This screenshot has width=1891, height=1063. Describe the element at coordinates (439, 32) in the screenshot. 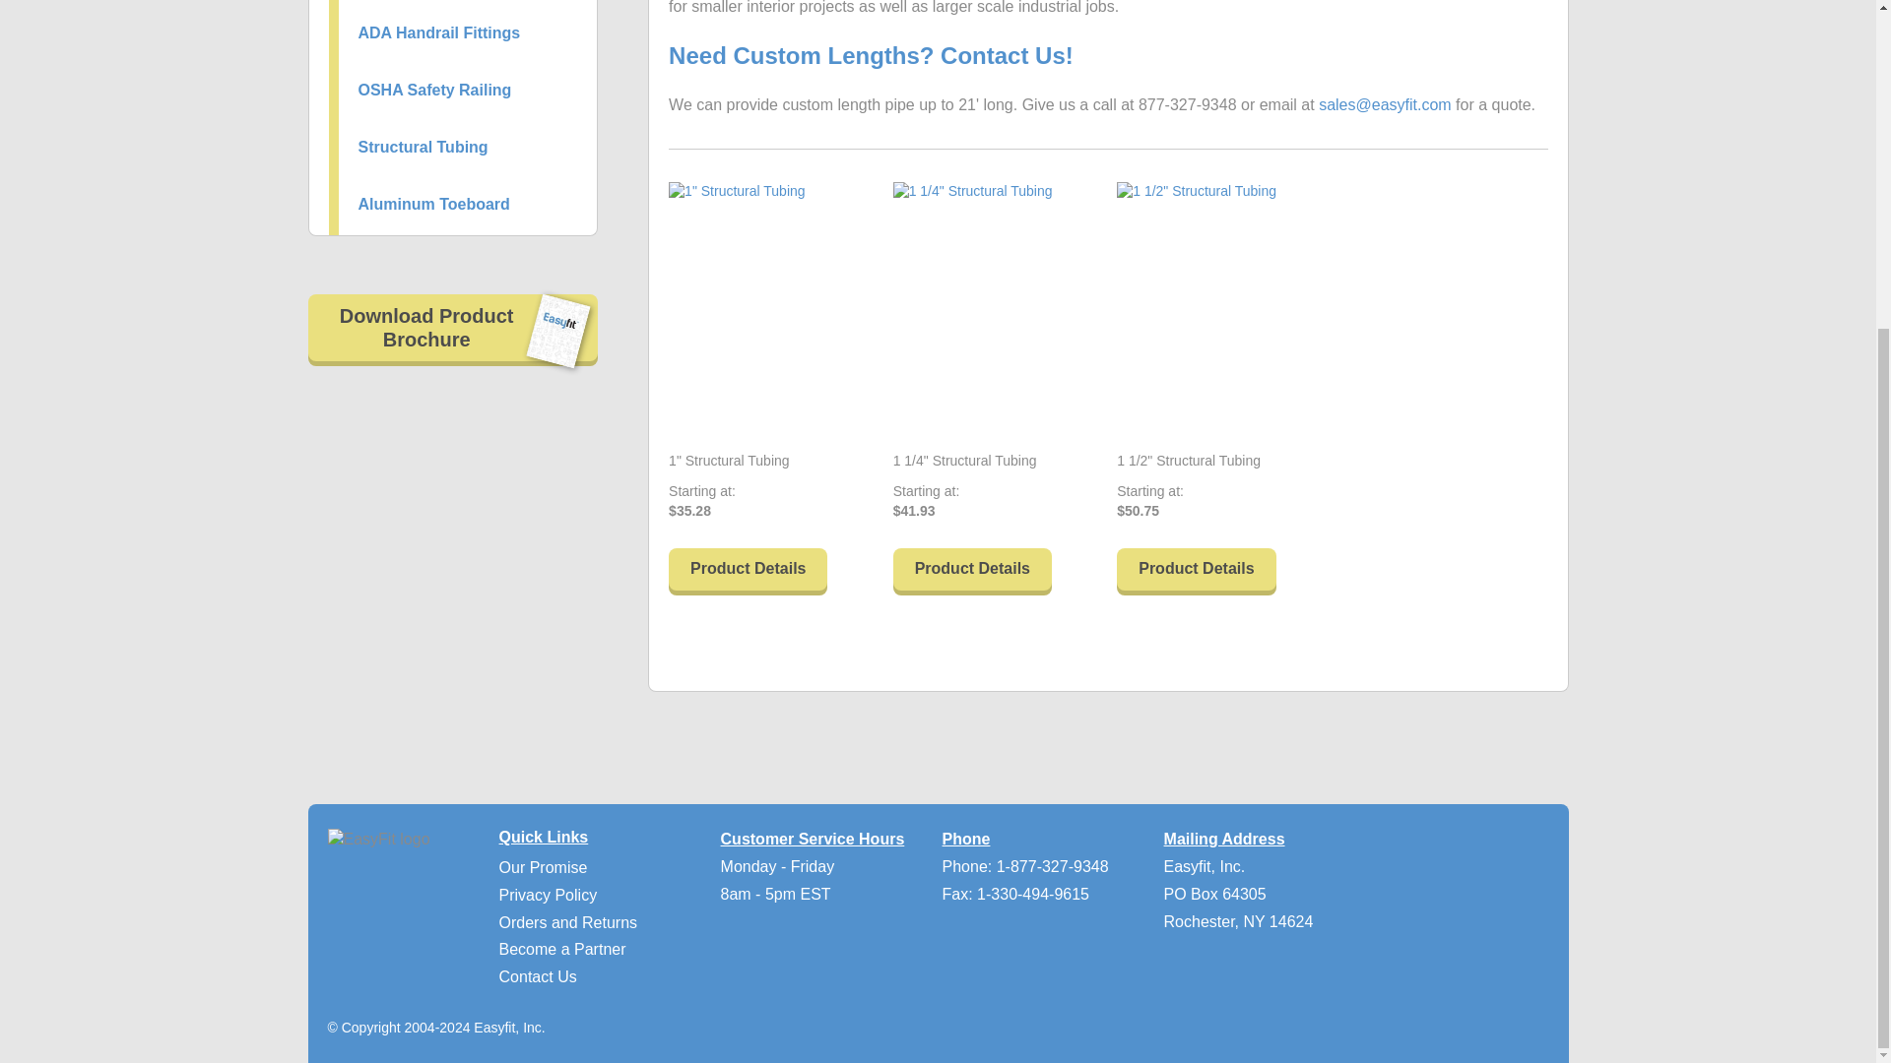

I see `ADA Handrail Fittings` at that location.